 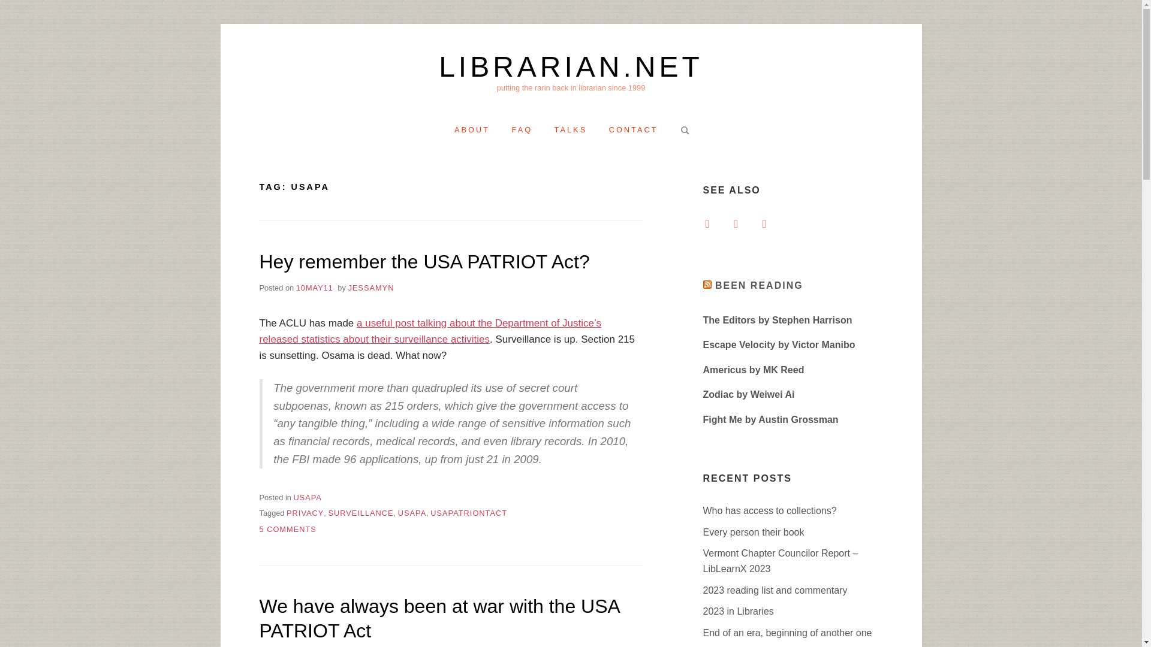 I want to click on USAPA, so click(x=571, y=129).